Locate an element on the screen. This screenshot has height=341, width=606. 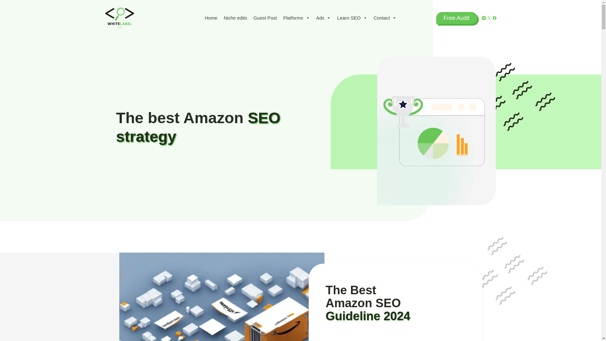
Free Audit is located at coordinates (457, 18).